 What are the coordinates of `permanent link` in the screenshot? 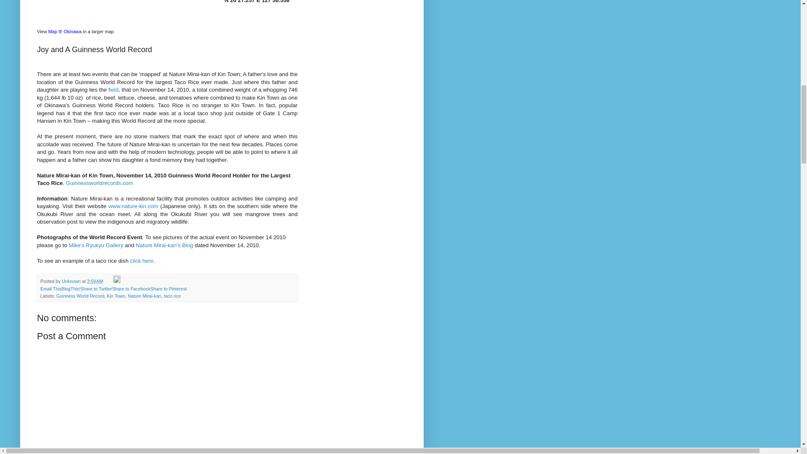 It's located at (95, 281).